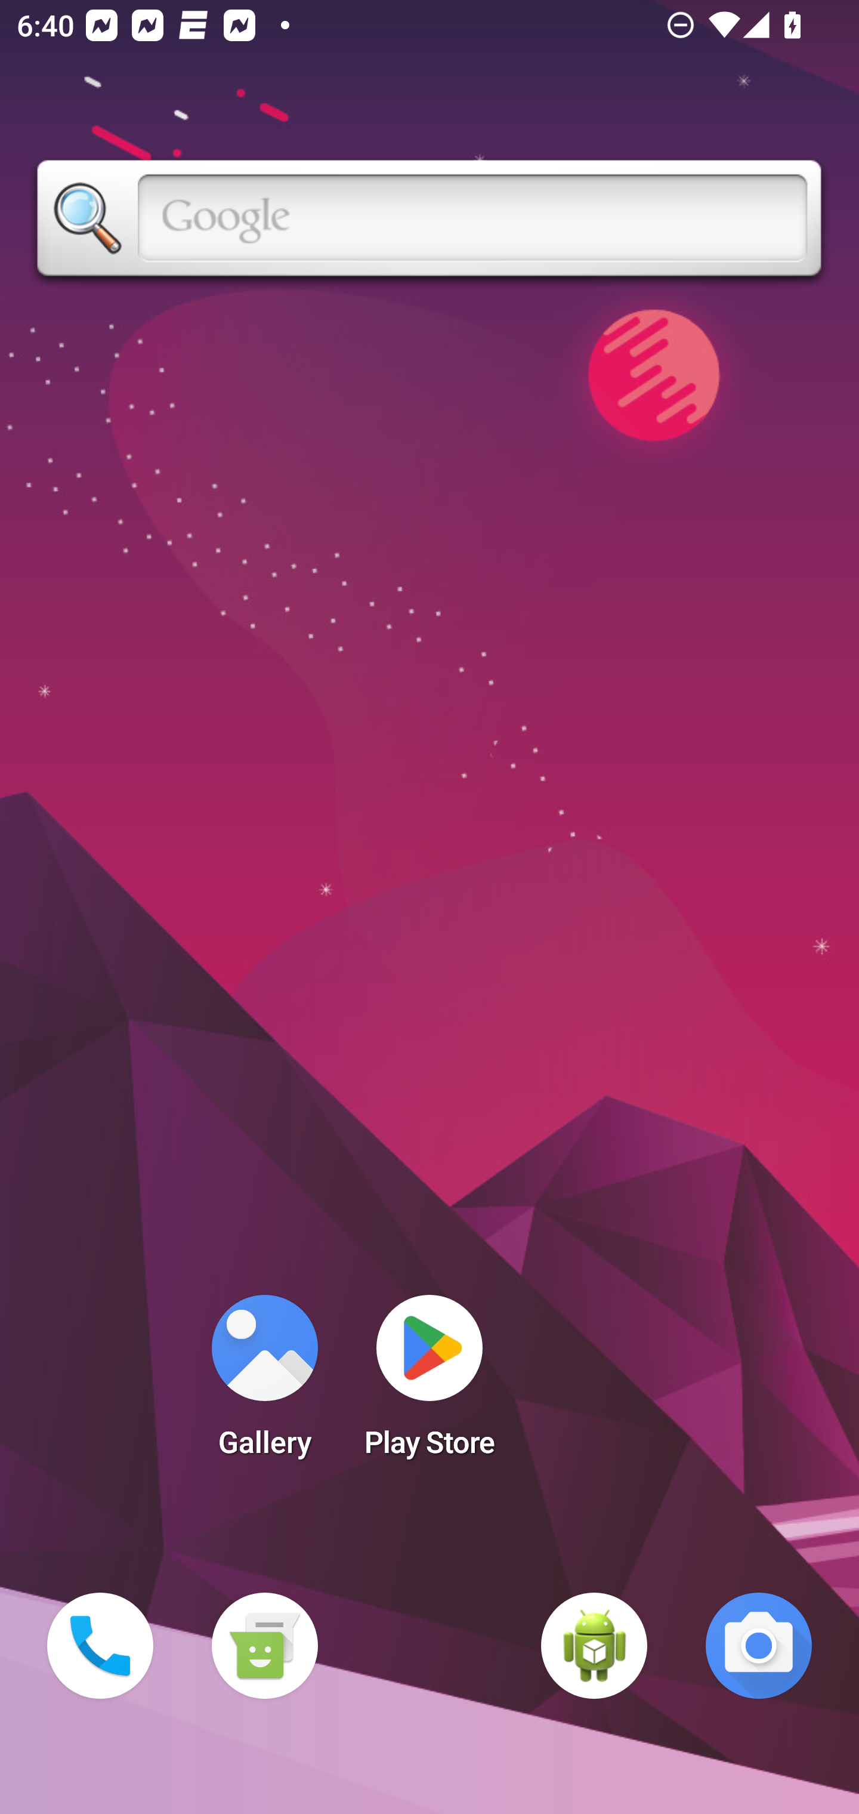 This screenshot has height=1814, width=859. I want to click on WebView Browser Tester, so click(594, 1646).